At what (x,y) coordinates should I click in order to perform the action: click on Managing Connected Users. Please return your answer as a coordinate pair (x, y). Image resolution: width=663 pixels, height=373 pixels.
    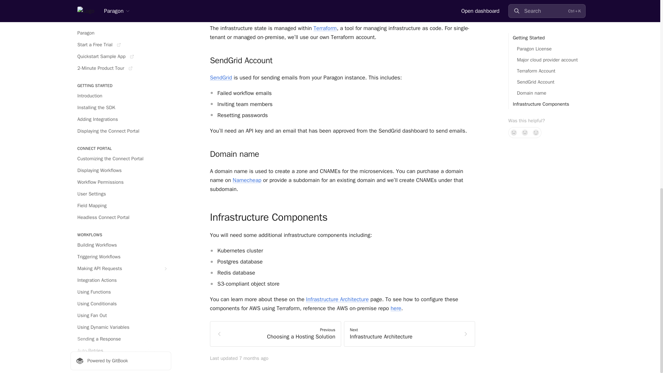
    Looking at the image, I should click on (121, 45).